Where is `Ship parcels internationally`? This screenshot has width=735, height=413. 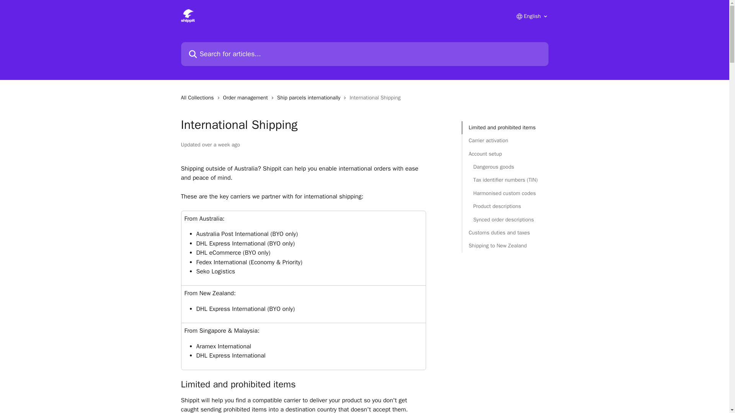 Ship parcels internationally is located at coordinates (310, 98).